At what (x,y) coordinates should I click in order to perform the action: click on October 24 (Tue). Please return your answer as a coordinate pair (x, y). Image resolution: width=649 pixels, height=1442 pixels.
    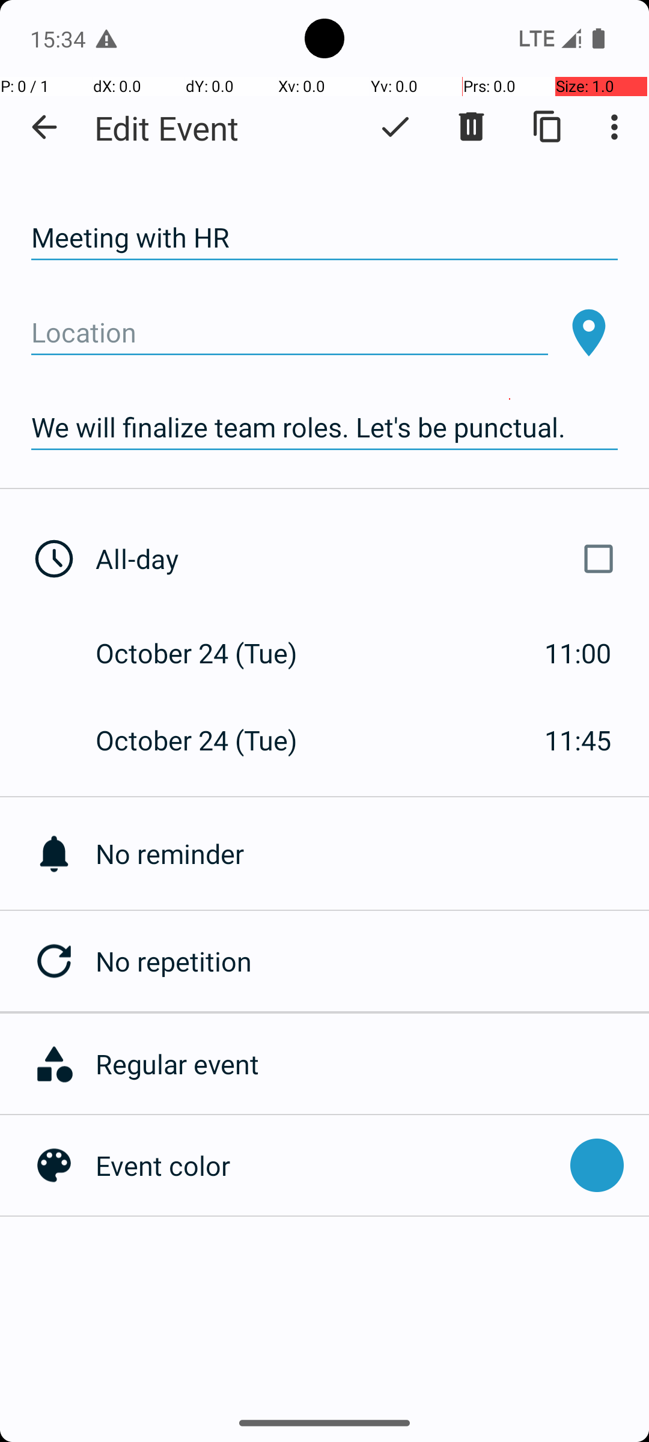
    Looking at the image, I should click on (209, 653).